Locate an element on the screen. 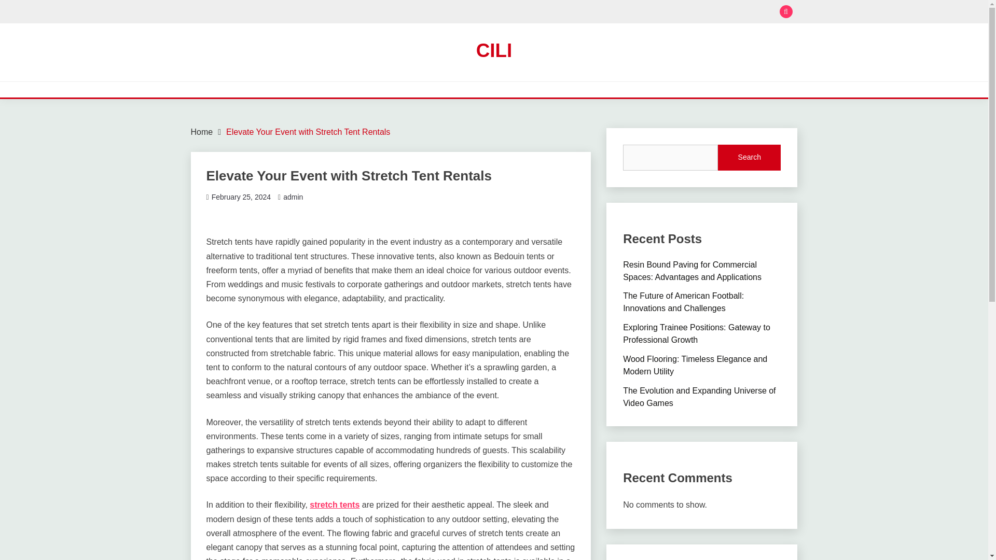 Image resolution: width=996 pixels, height=560 pixels. stretch tents is located at coordinates (335, 505).